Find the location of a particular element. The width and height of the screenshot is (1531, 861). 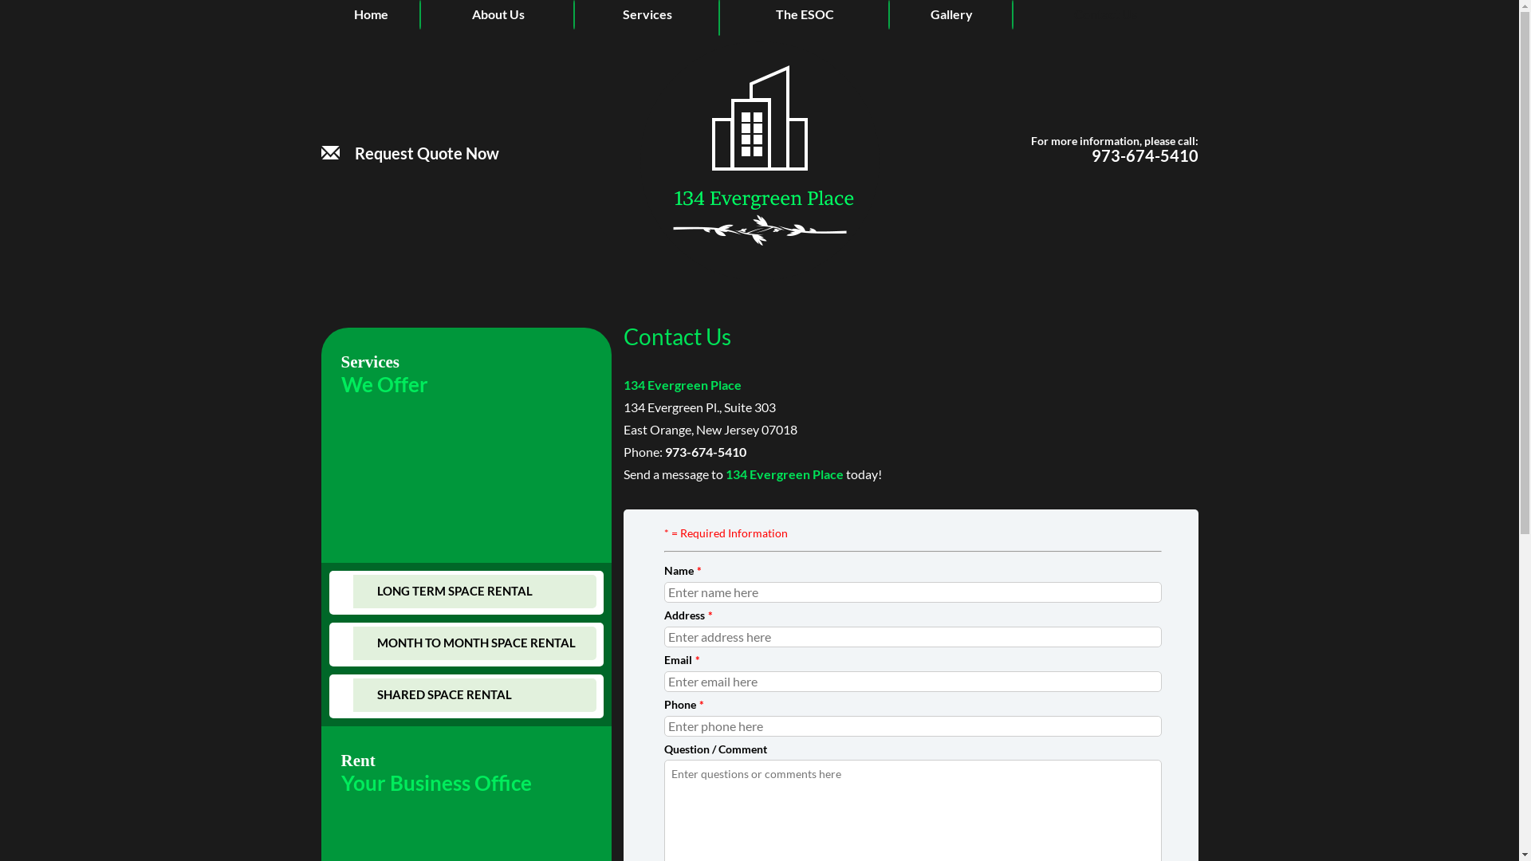

Request Quote Now is located at coordinates (410, 99).